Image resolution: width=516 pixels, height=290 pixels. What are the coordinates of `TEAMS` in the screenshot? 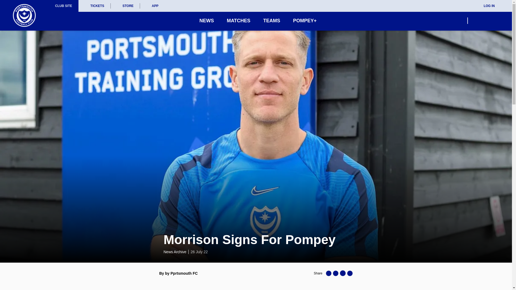 It's located at (271, 21).